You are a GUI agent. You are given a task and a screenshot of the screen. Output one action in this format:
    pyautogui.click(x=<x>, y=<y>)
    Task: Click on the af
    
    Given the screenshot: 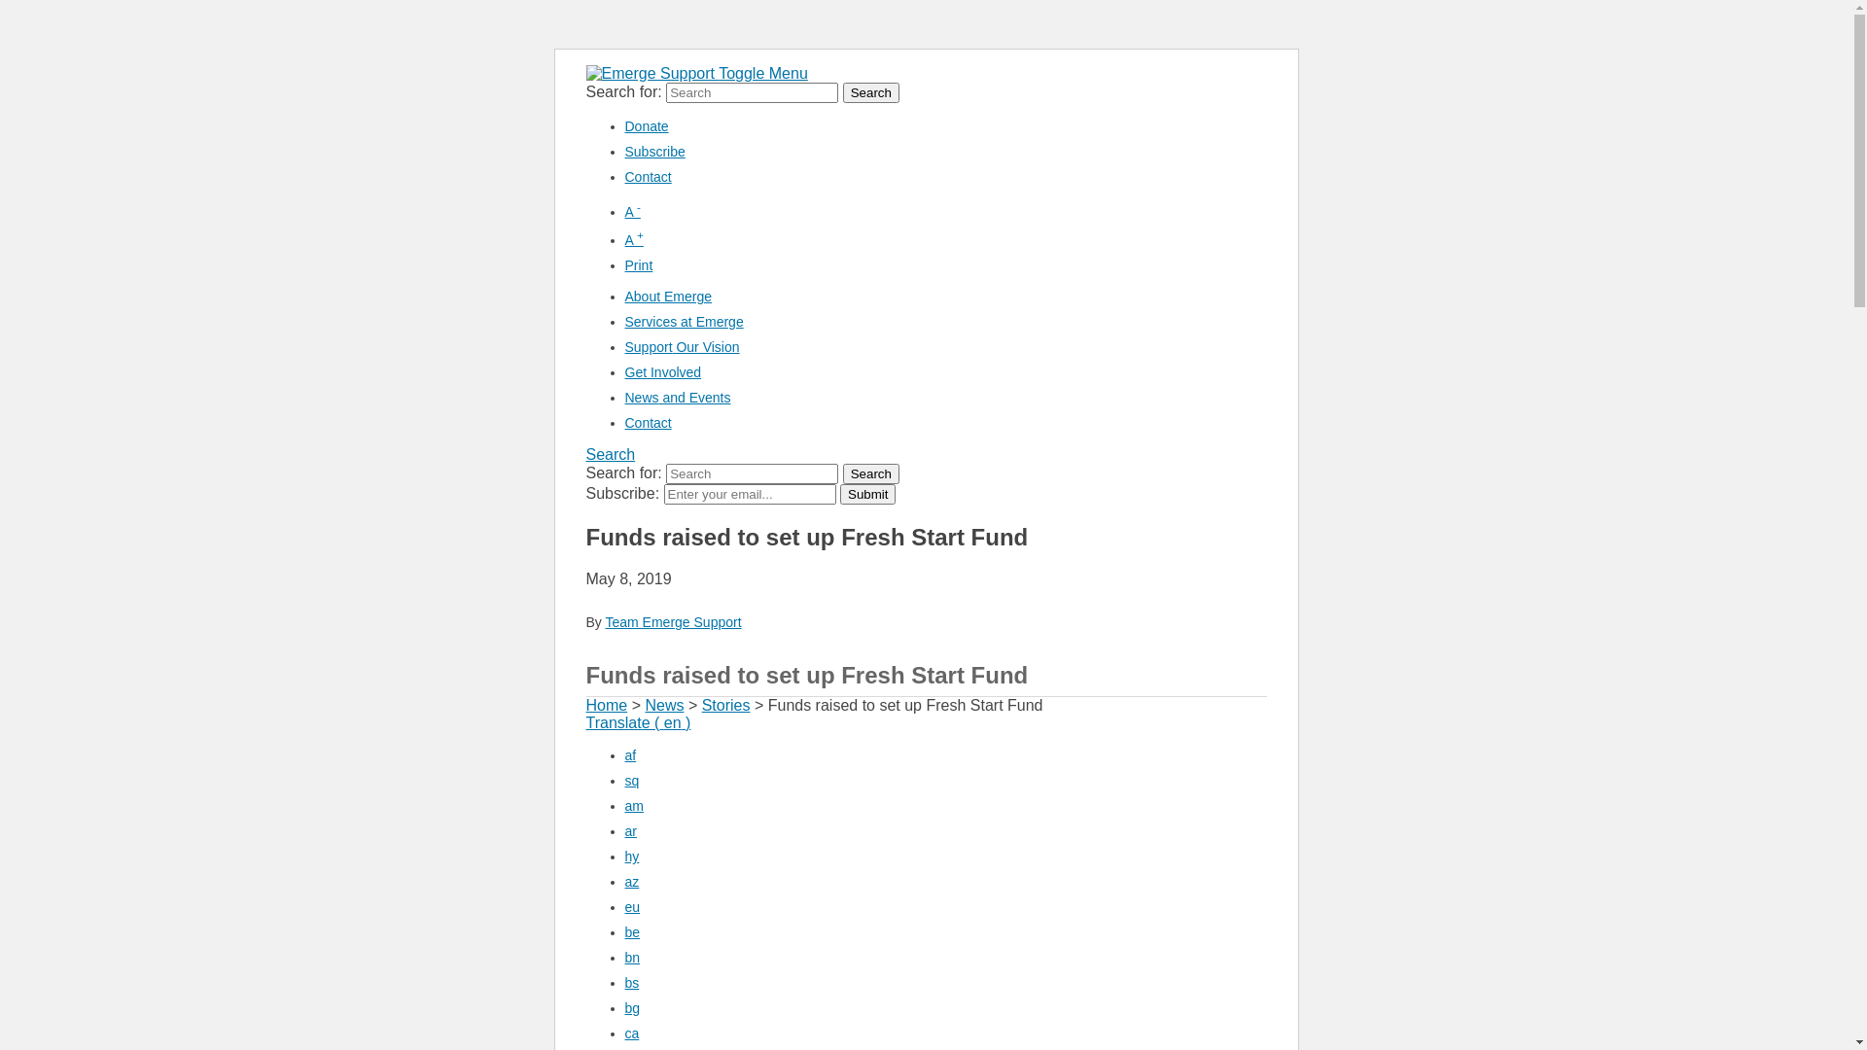 What is the action you would take?
    pyautogui.click(x=630, y=755)
    